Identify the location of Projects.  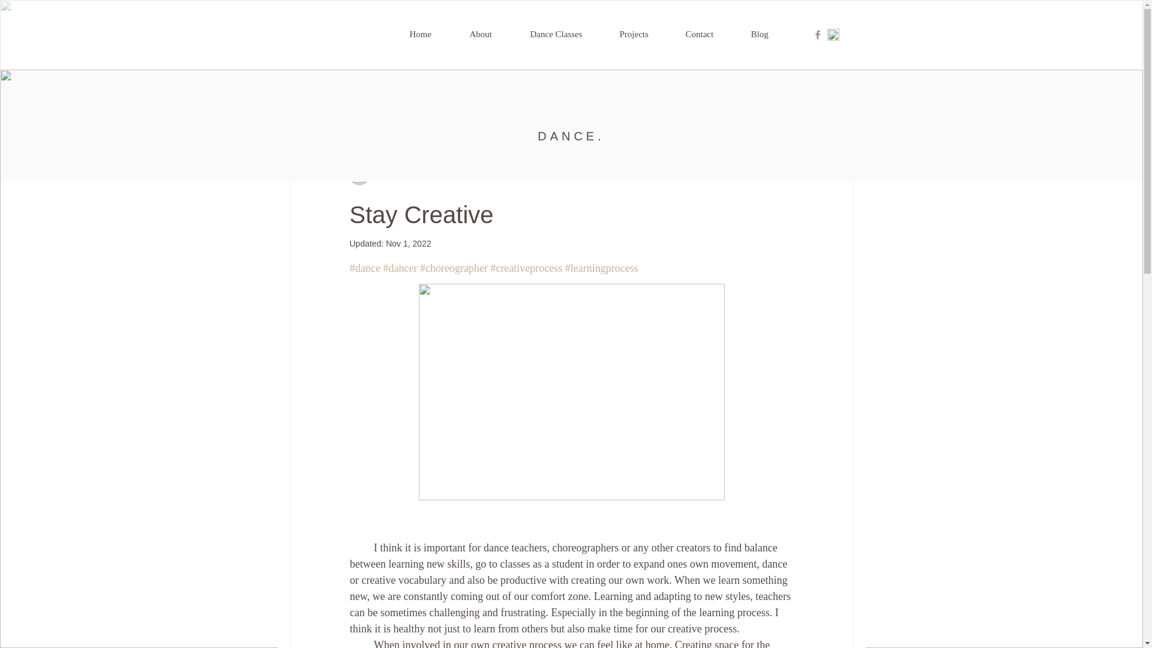
(646, 35).